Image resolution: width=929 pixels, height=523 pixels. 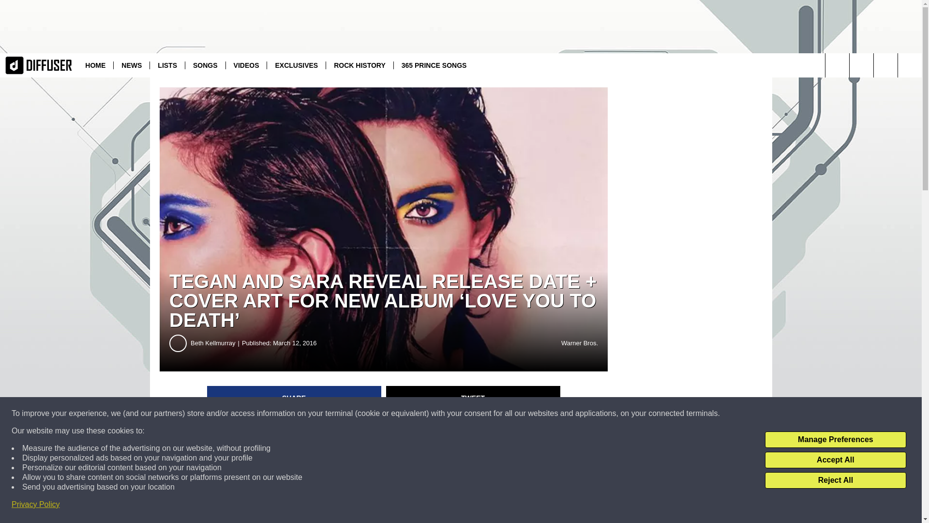 I want to click on Visit us on Facebook, so click(x=885, y=65).